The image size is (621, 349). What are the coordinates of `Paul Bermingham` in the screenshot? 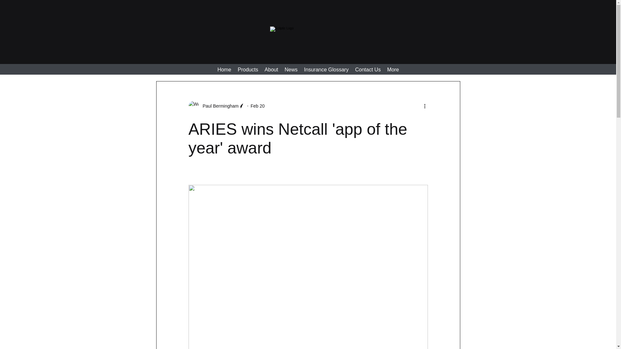 It's located at (216, 106).